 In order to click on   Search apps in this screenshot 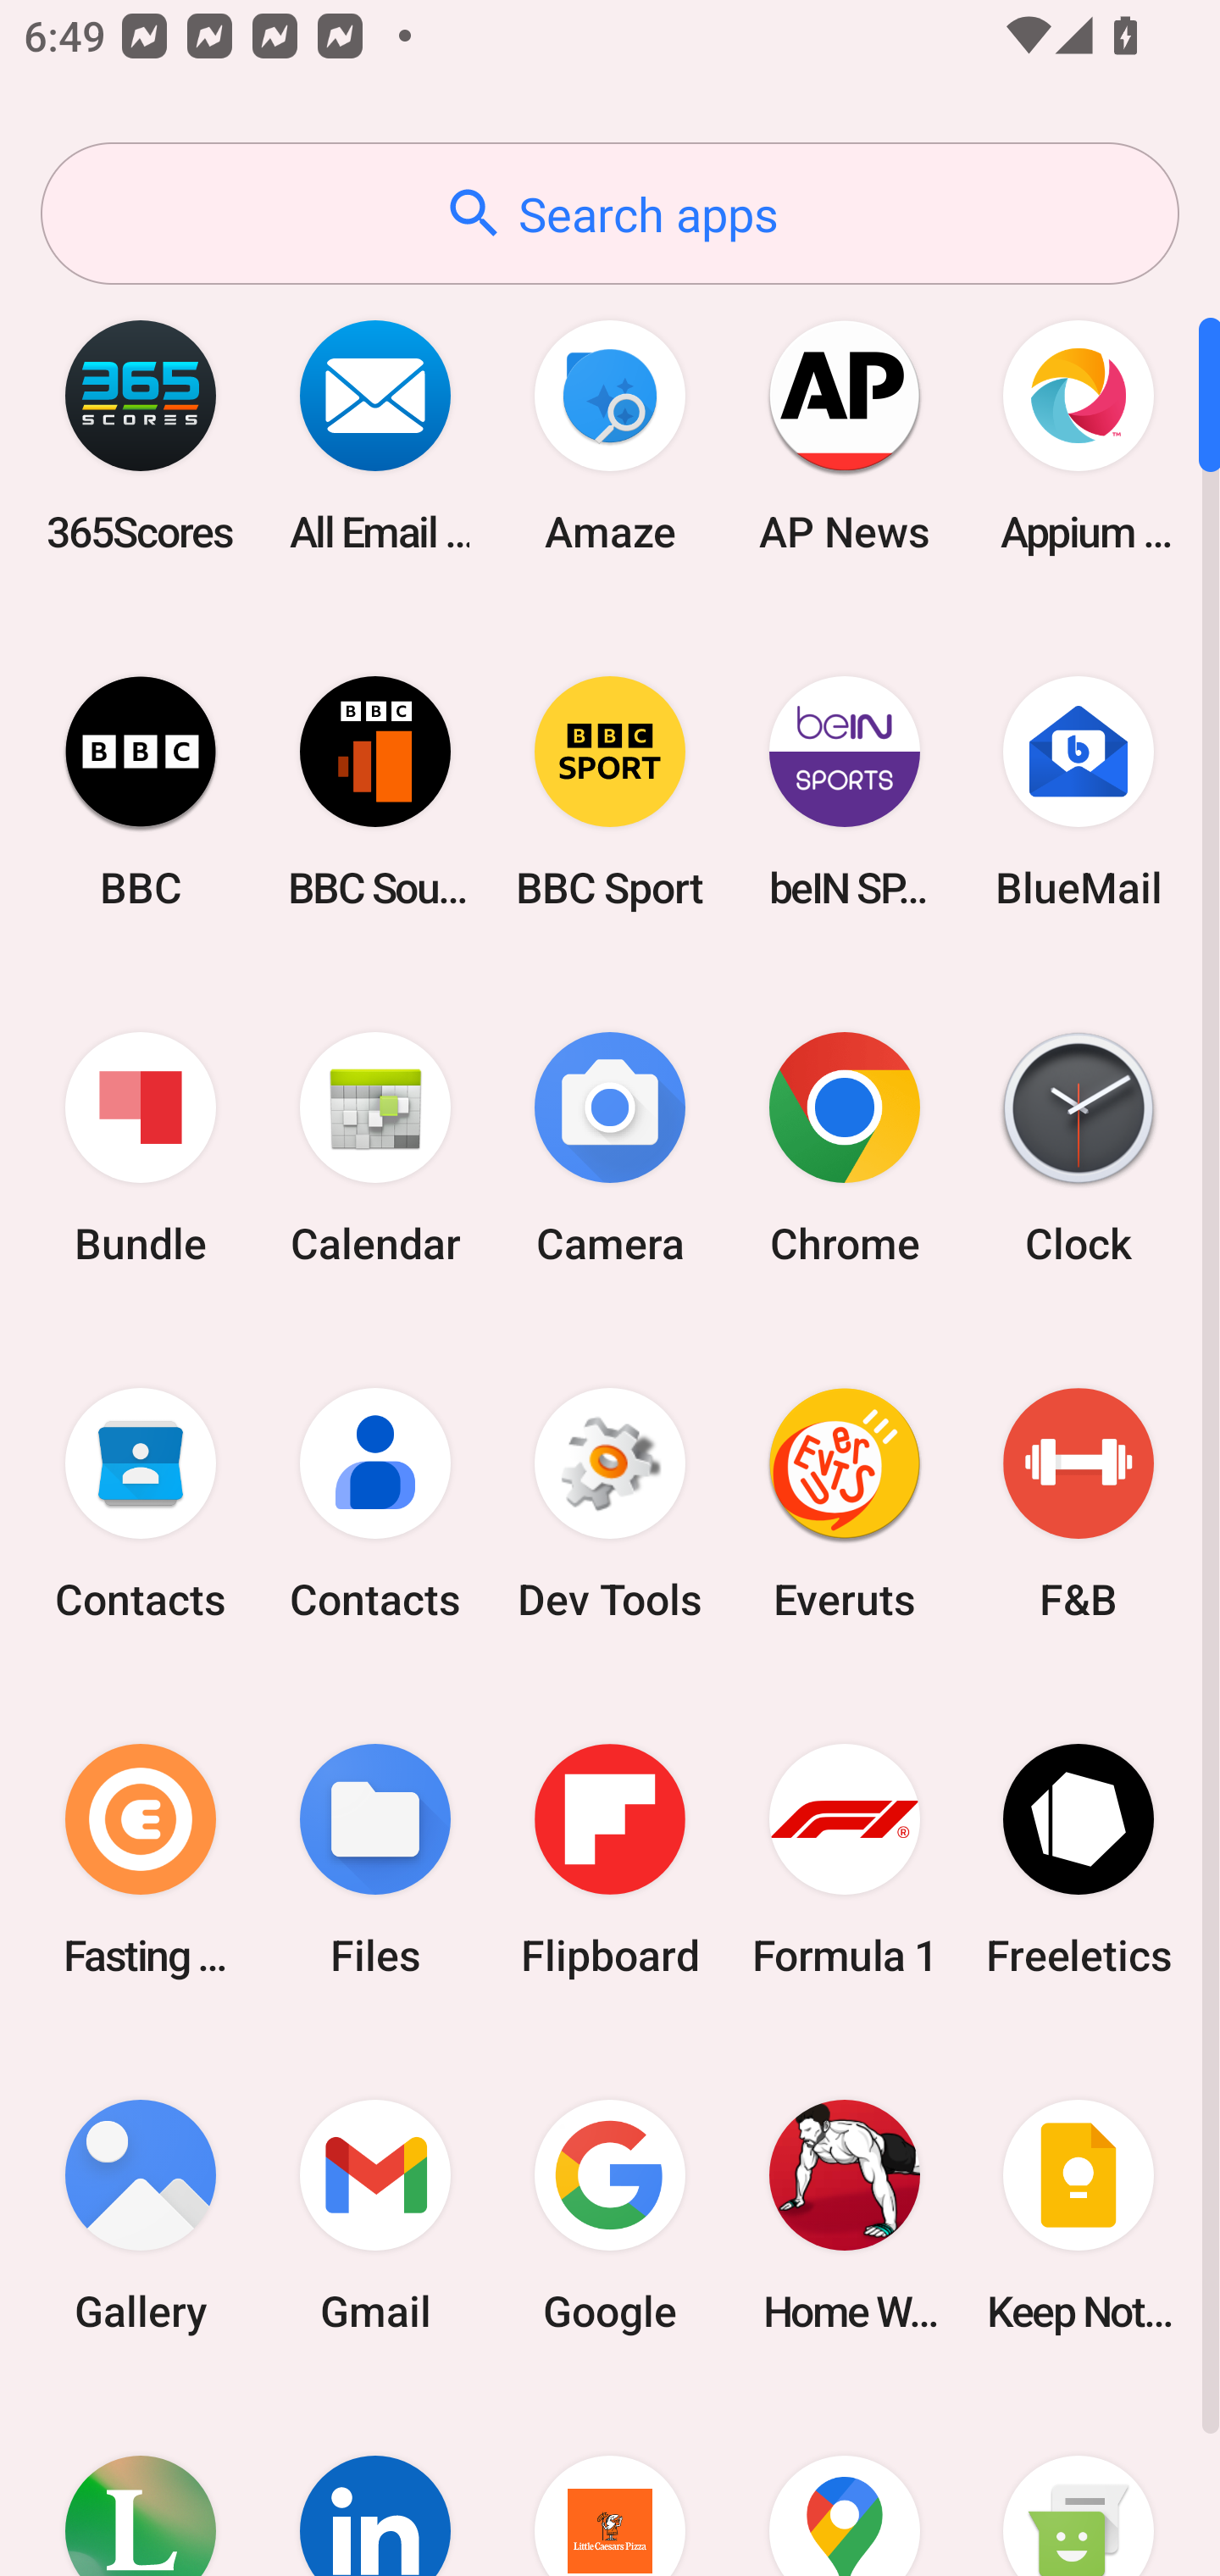, I will do `click(610, 214)`.